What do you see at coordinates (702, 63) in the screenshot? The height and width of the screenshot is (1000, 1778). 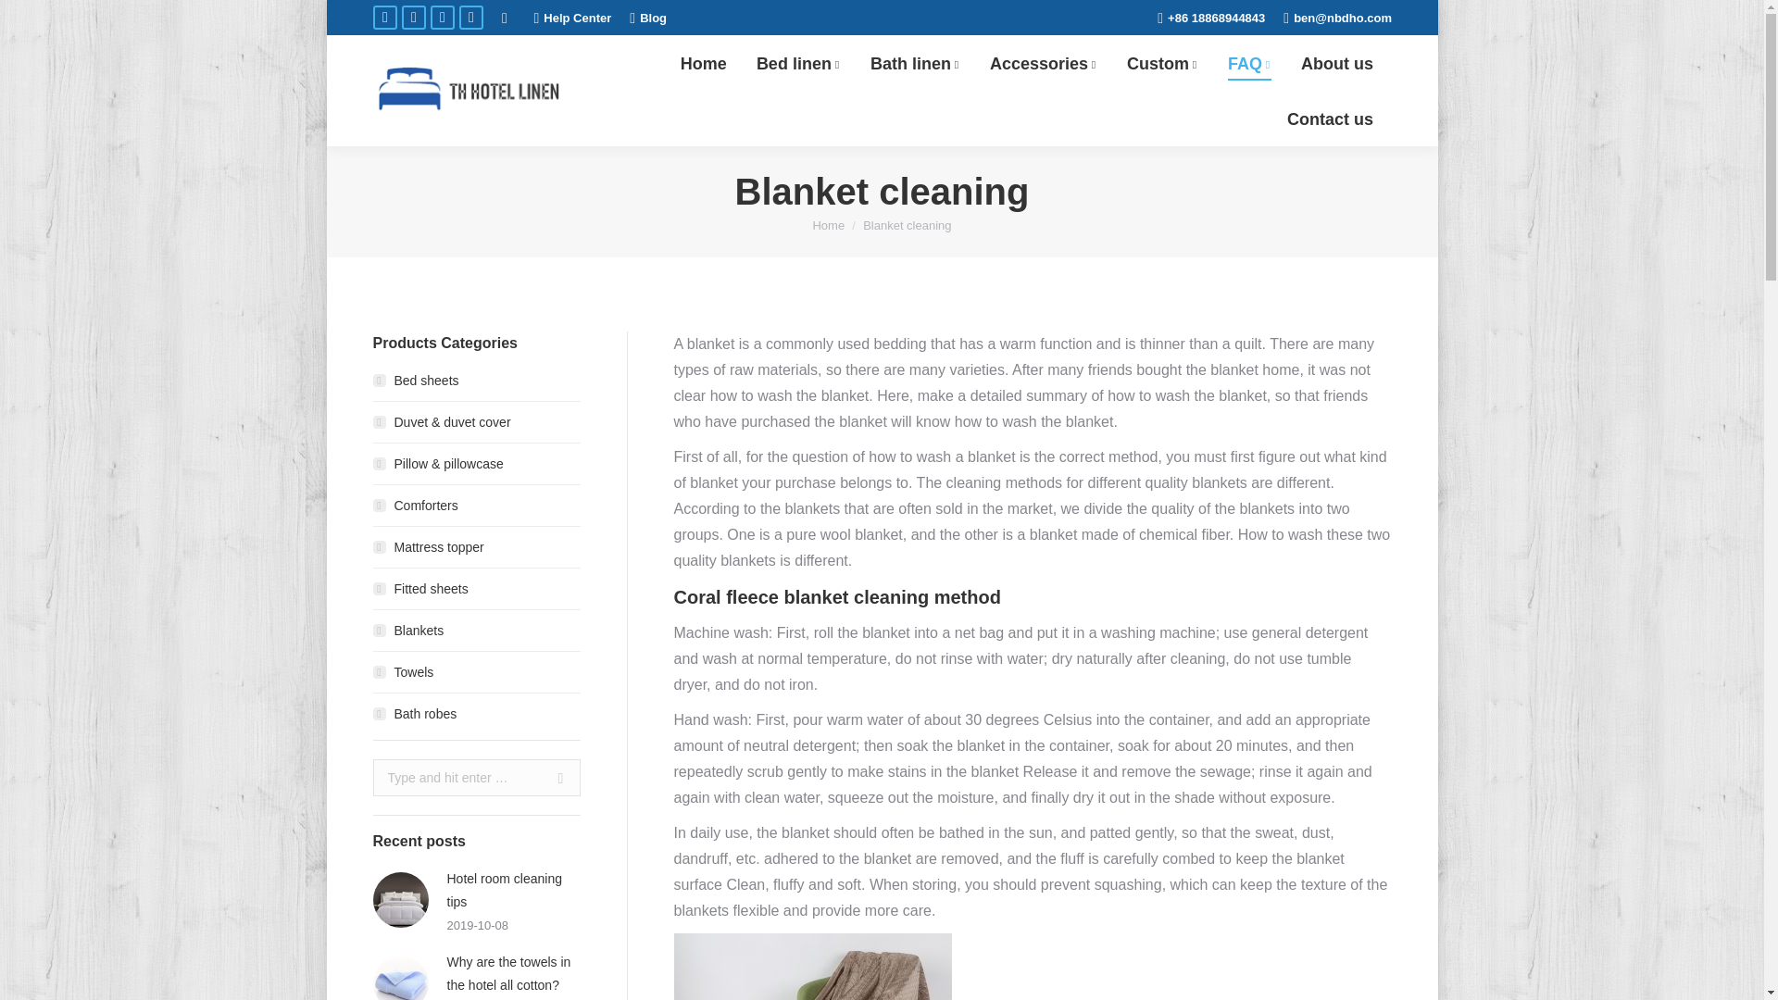 I see `Home` at bounding box center [702, 63].